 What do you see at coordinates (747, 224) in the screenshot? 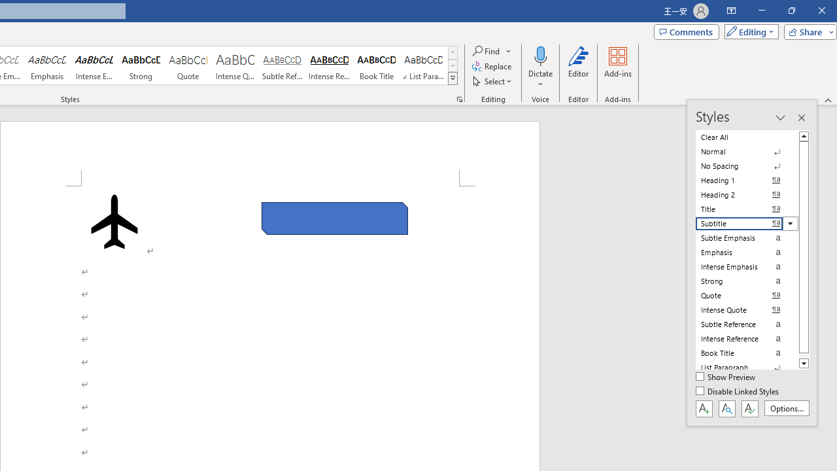
I see `Subtitle` at bounding box center [747, 224].